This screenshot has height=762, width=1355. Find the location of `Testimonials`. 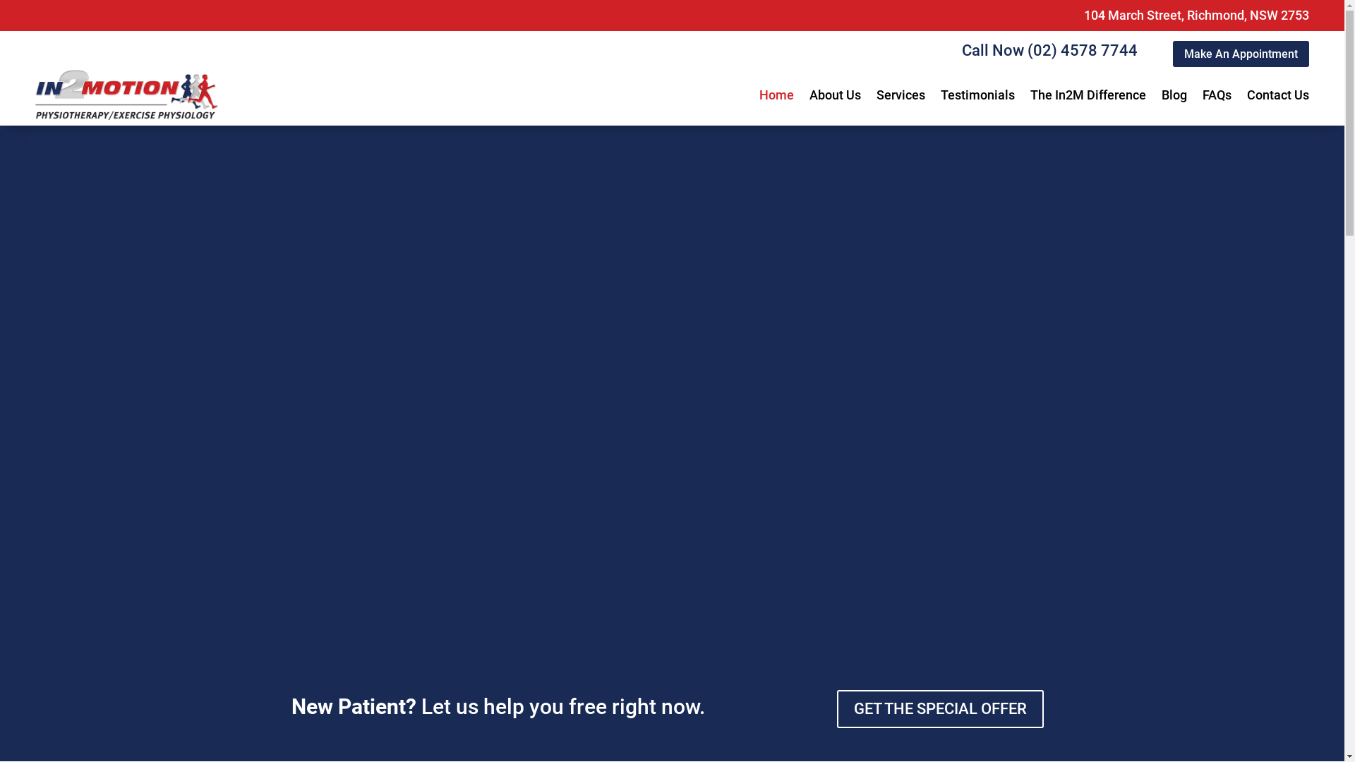

Testimonials is located at coordinates (978, 95).